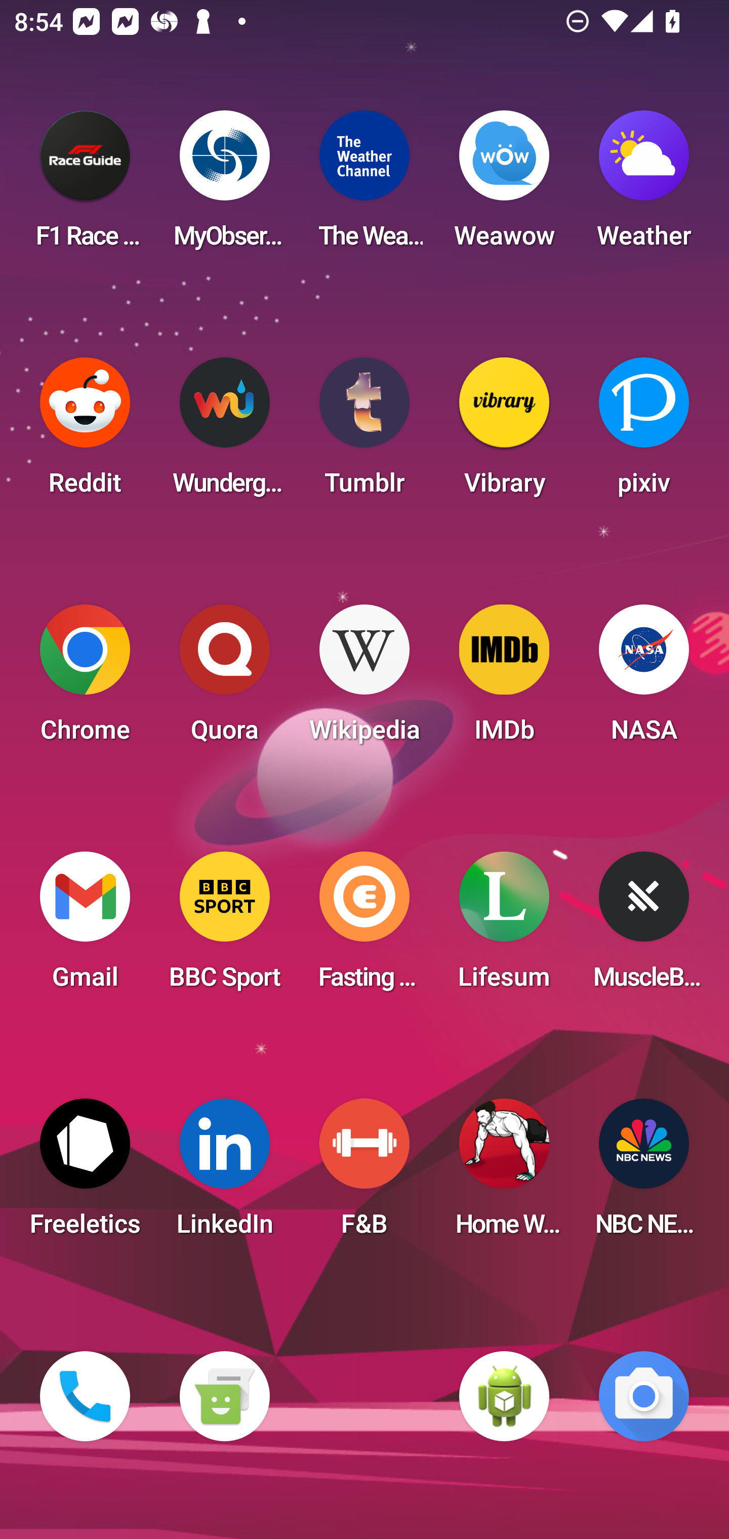  What do you see at coordinates (364, 1173) in the screenshot?
I see `F&B` at bounding box center [364, 1173].